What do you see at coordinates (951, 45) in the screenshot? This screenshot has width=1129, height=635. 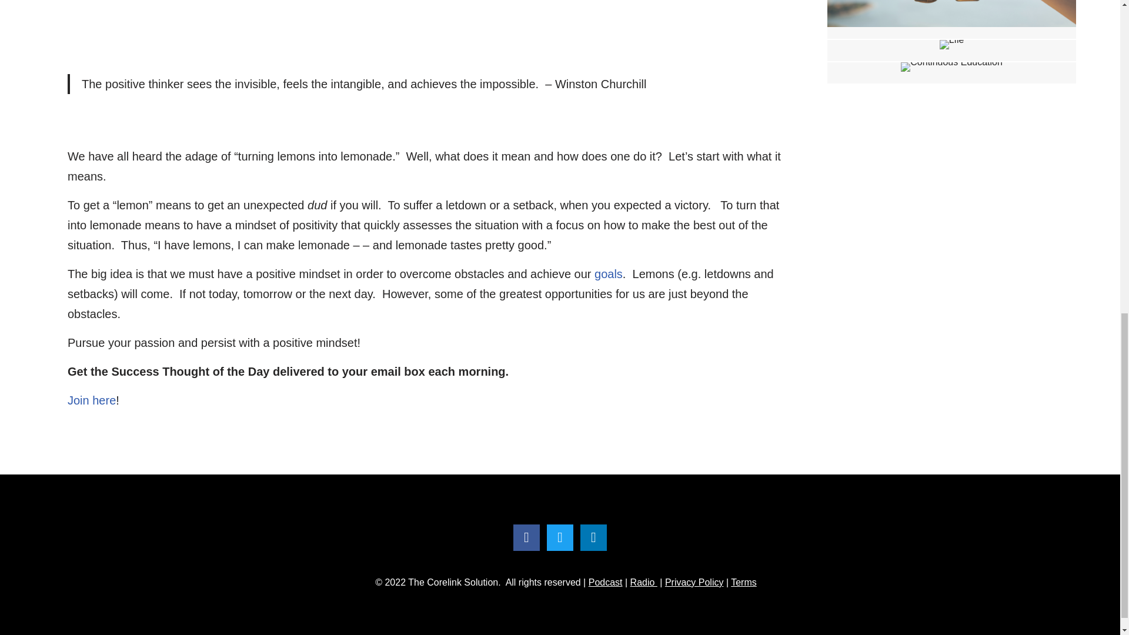 I see `Lifelong Learning Header` at bounding box center [951, 45].